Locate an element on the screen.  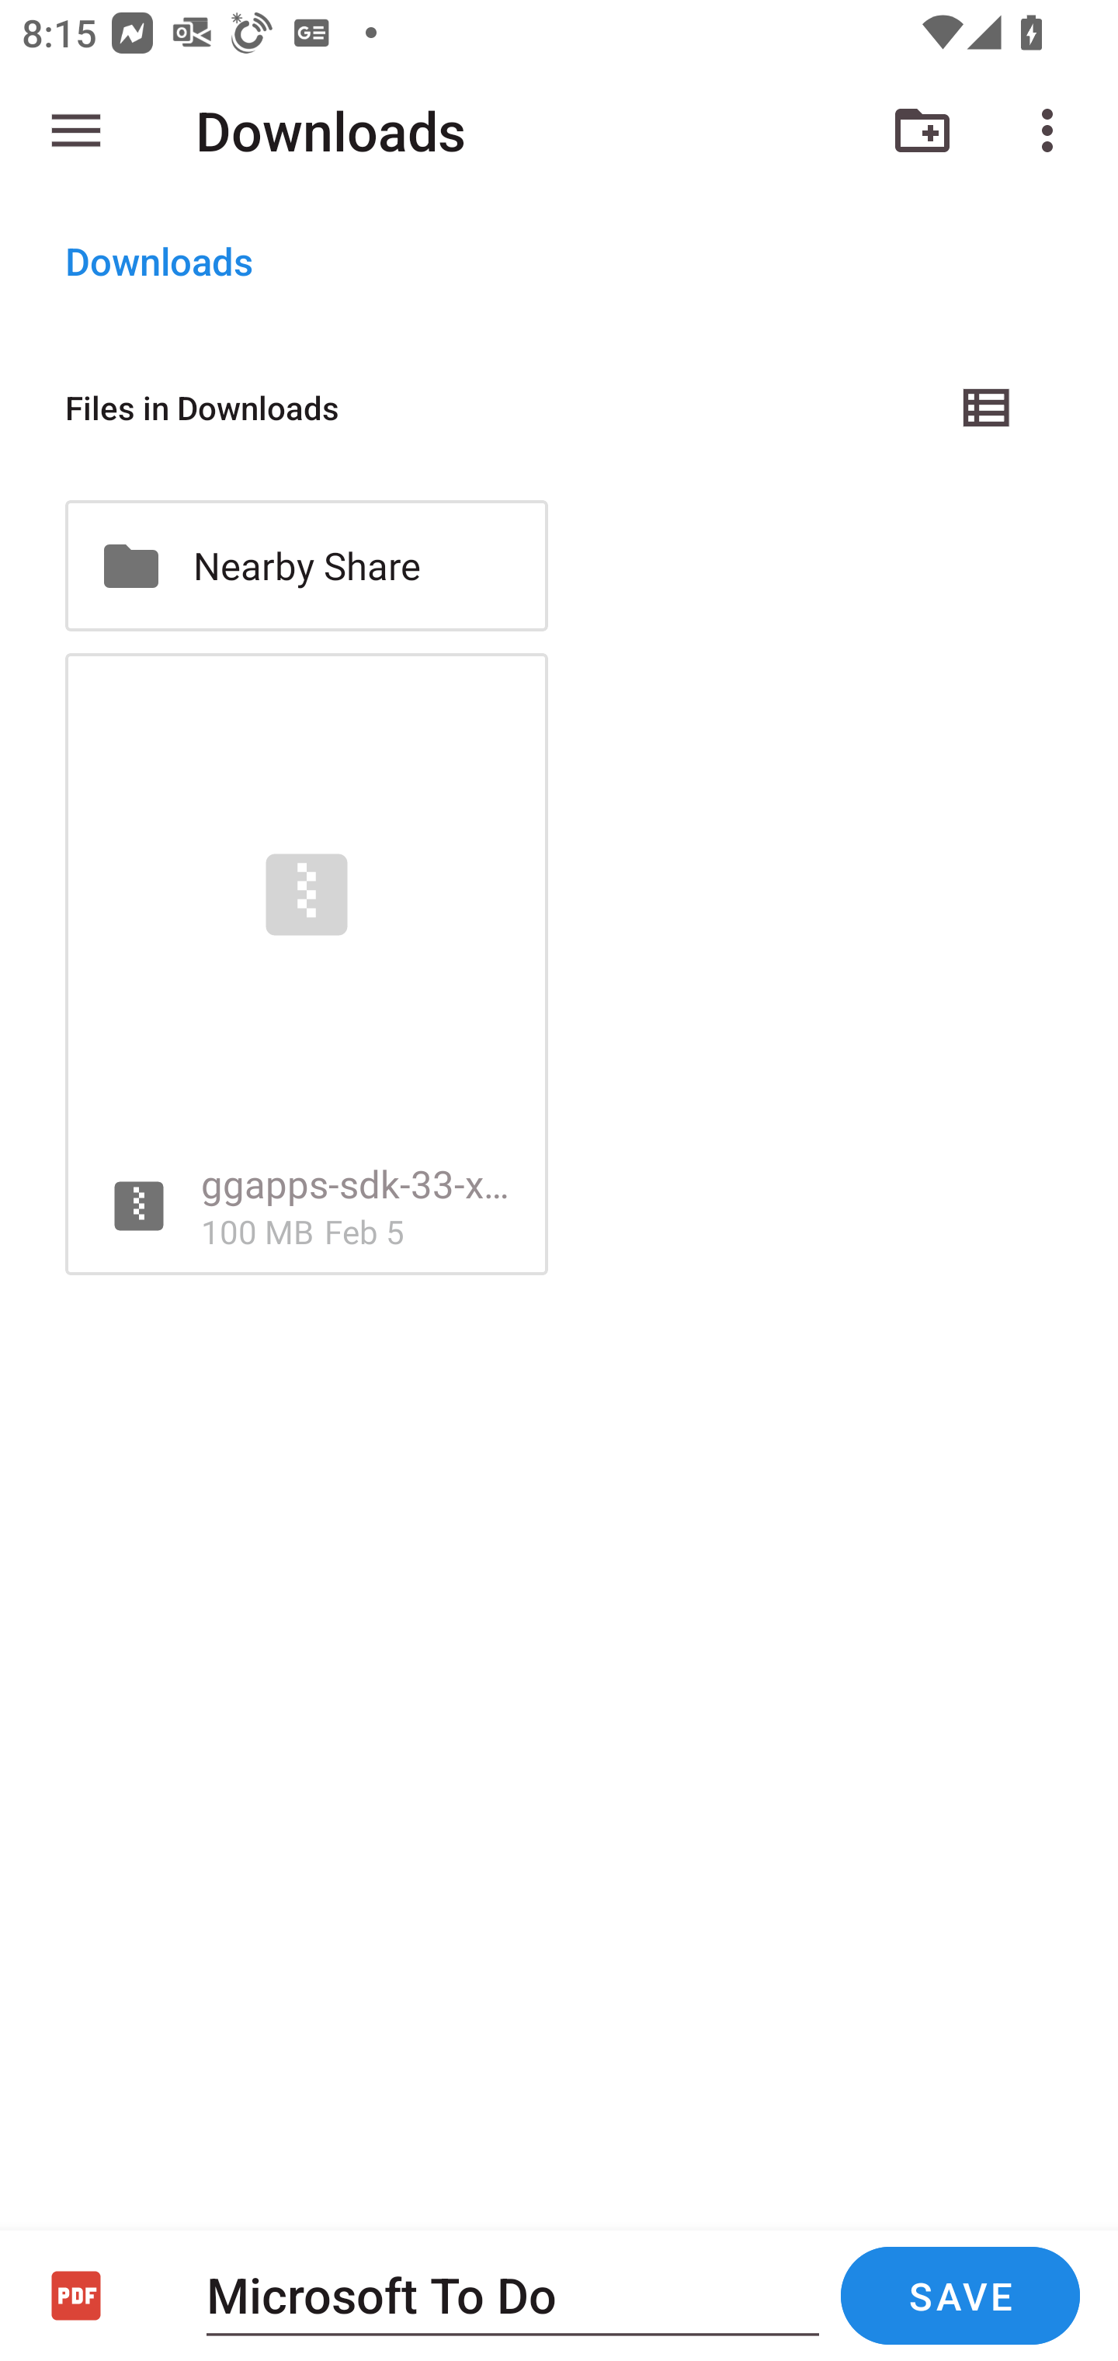
List view is located at coordinates (988, 407).